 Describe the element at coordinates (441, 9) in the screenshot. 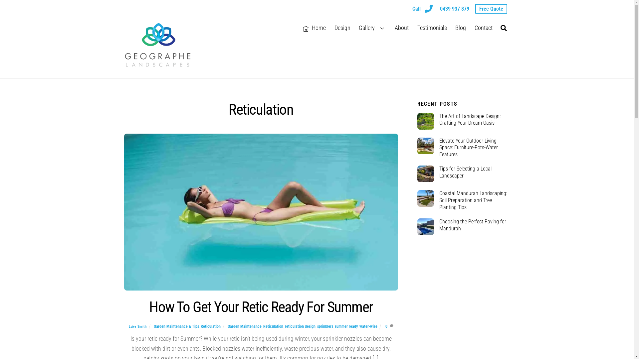

I see `Call0439 937 879` at that location.